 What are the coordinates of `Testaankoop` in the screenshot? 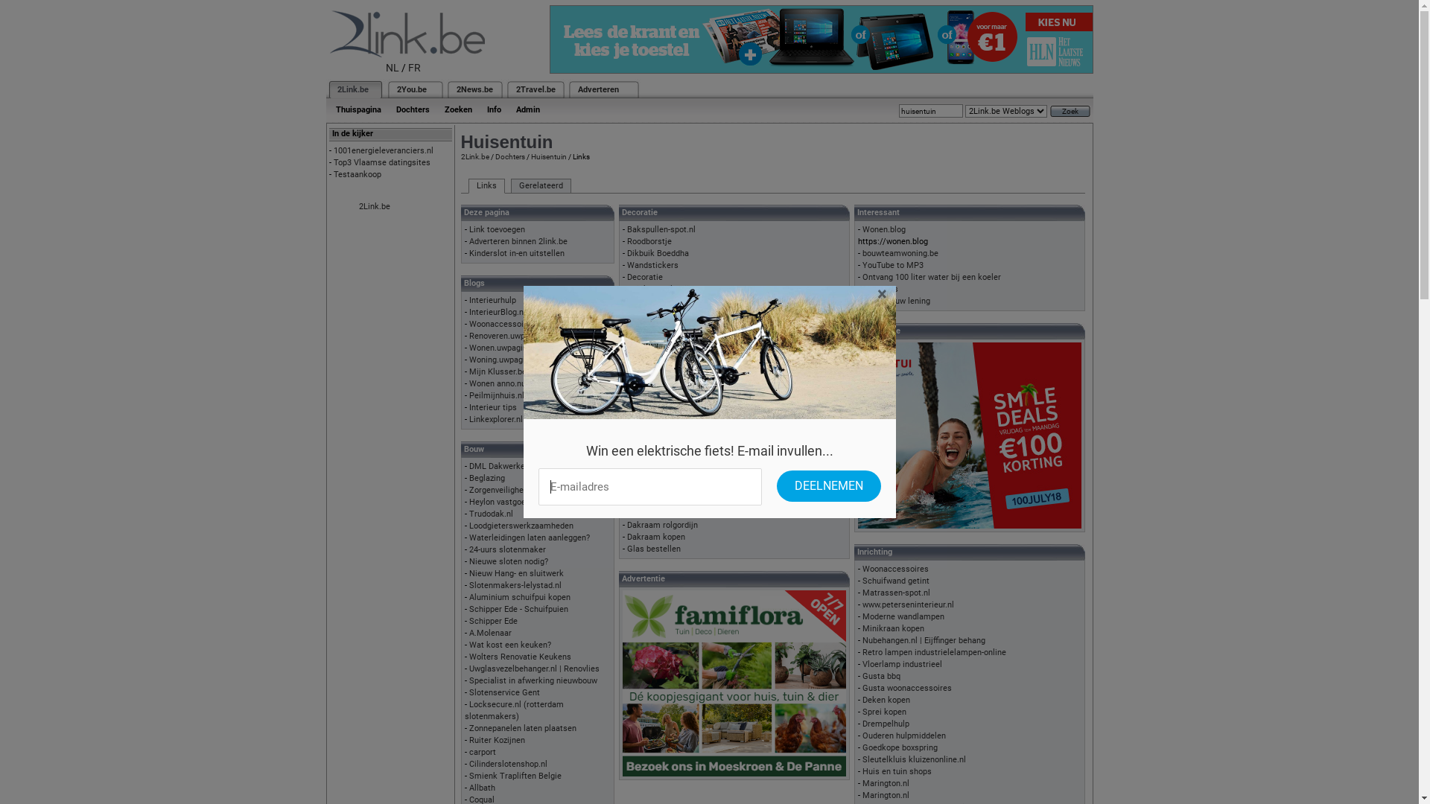 It's located at (357, 174).